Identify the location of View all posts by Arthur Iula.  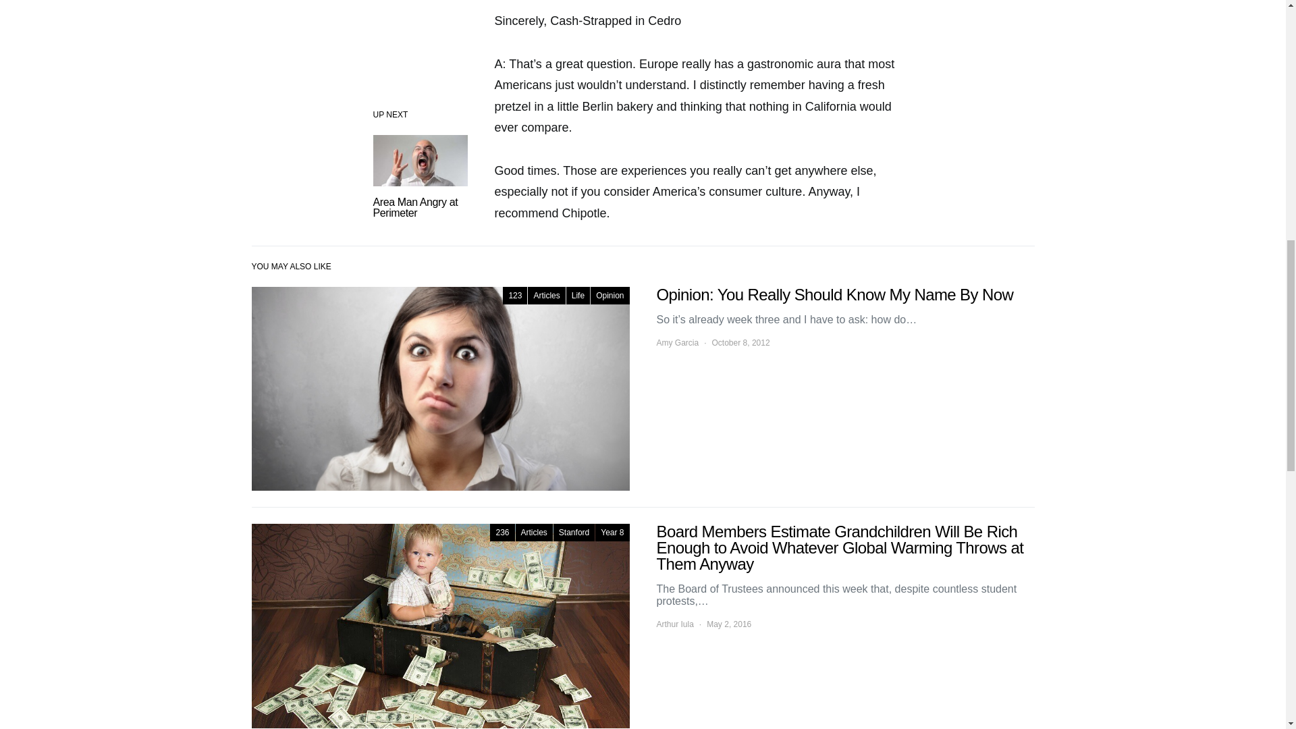
(674, 624).